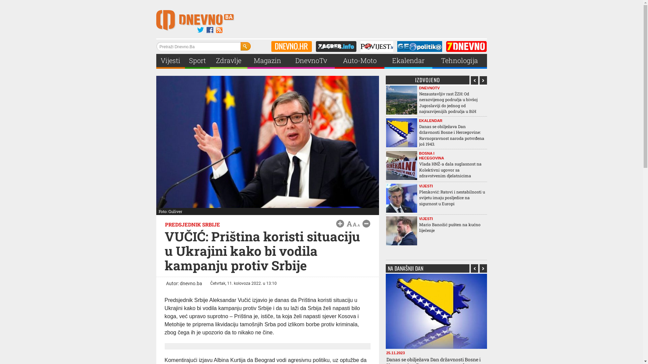 This screenshot has height=364, width=648. Describe the element at coordinates (360, 61) in the screenshot. I see `Auto-Moto` at that location.